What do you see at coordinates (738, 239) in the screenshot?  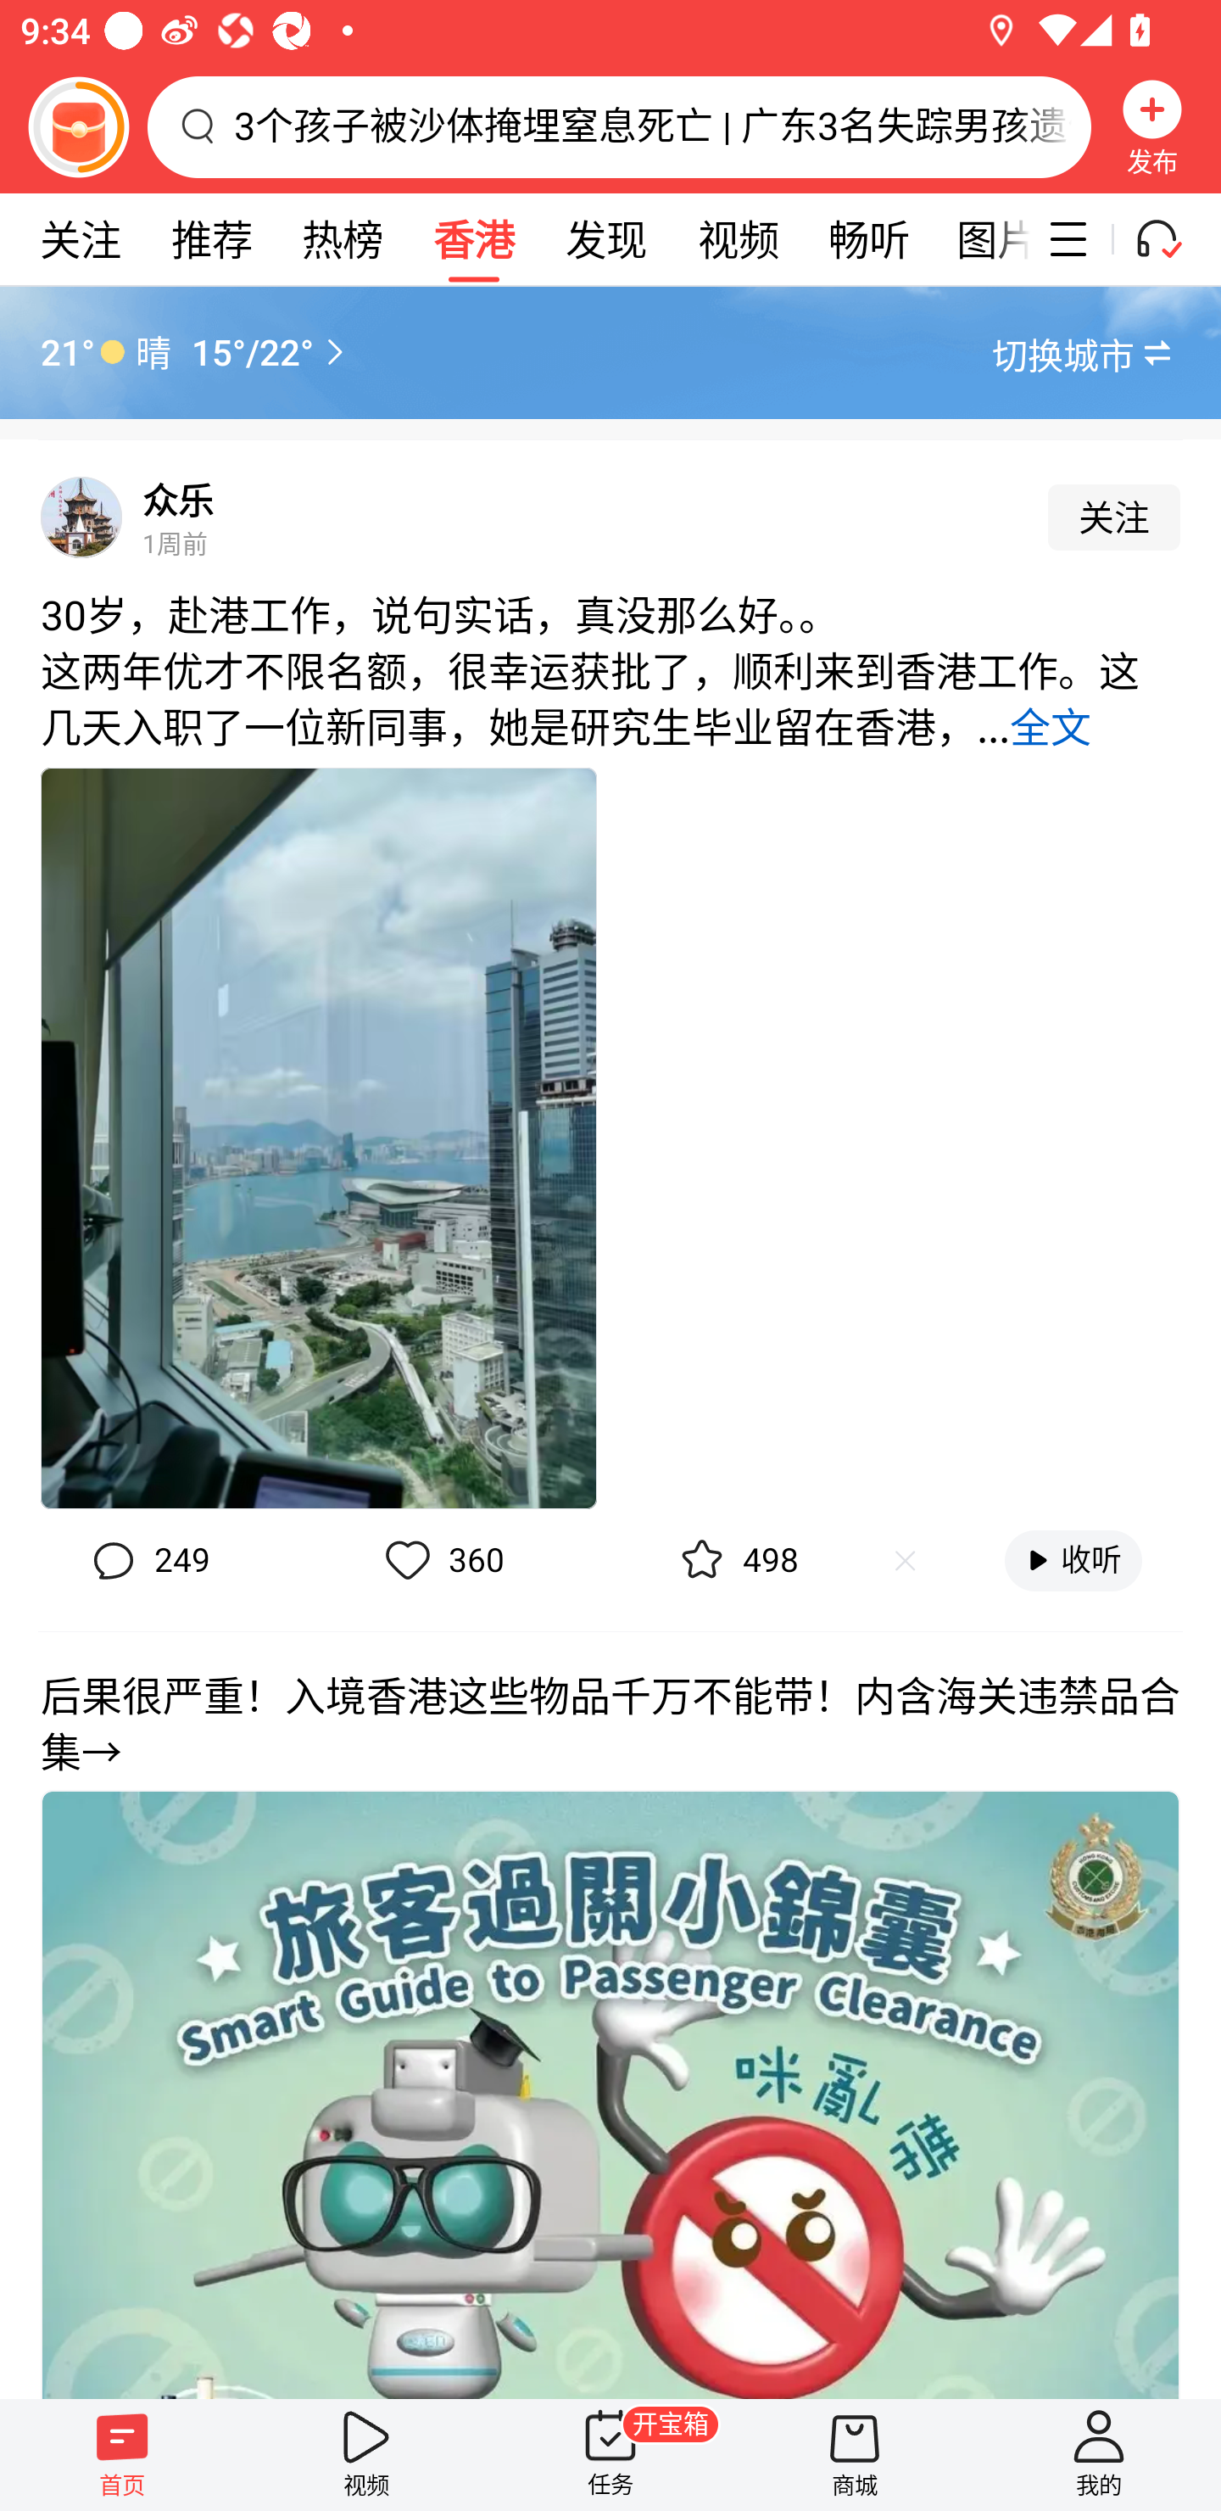 I see `视频` at bounding box center [738, 239].